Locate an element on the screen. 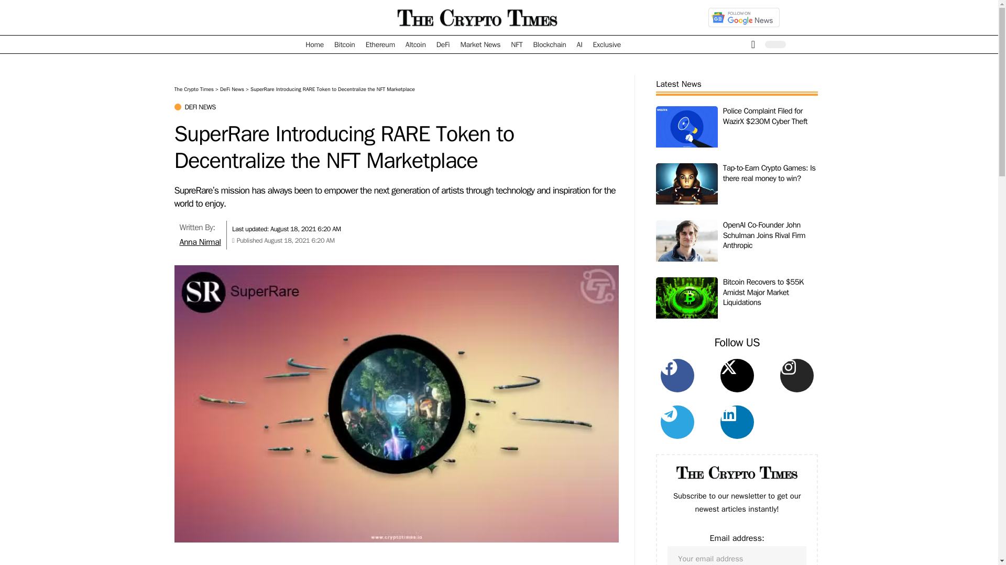 Image resolution: width=1006 pixels, height=565 pixels. AI is located at coordinates (579, 44).